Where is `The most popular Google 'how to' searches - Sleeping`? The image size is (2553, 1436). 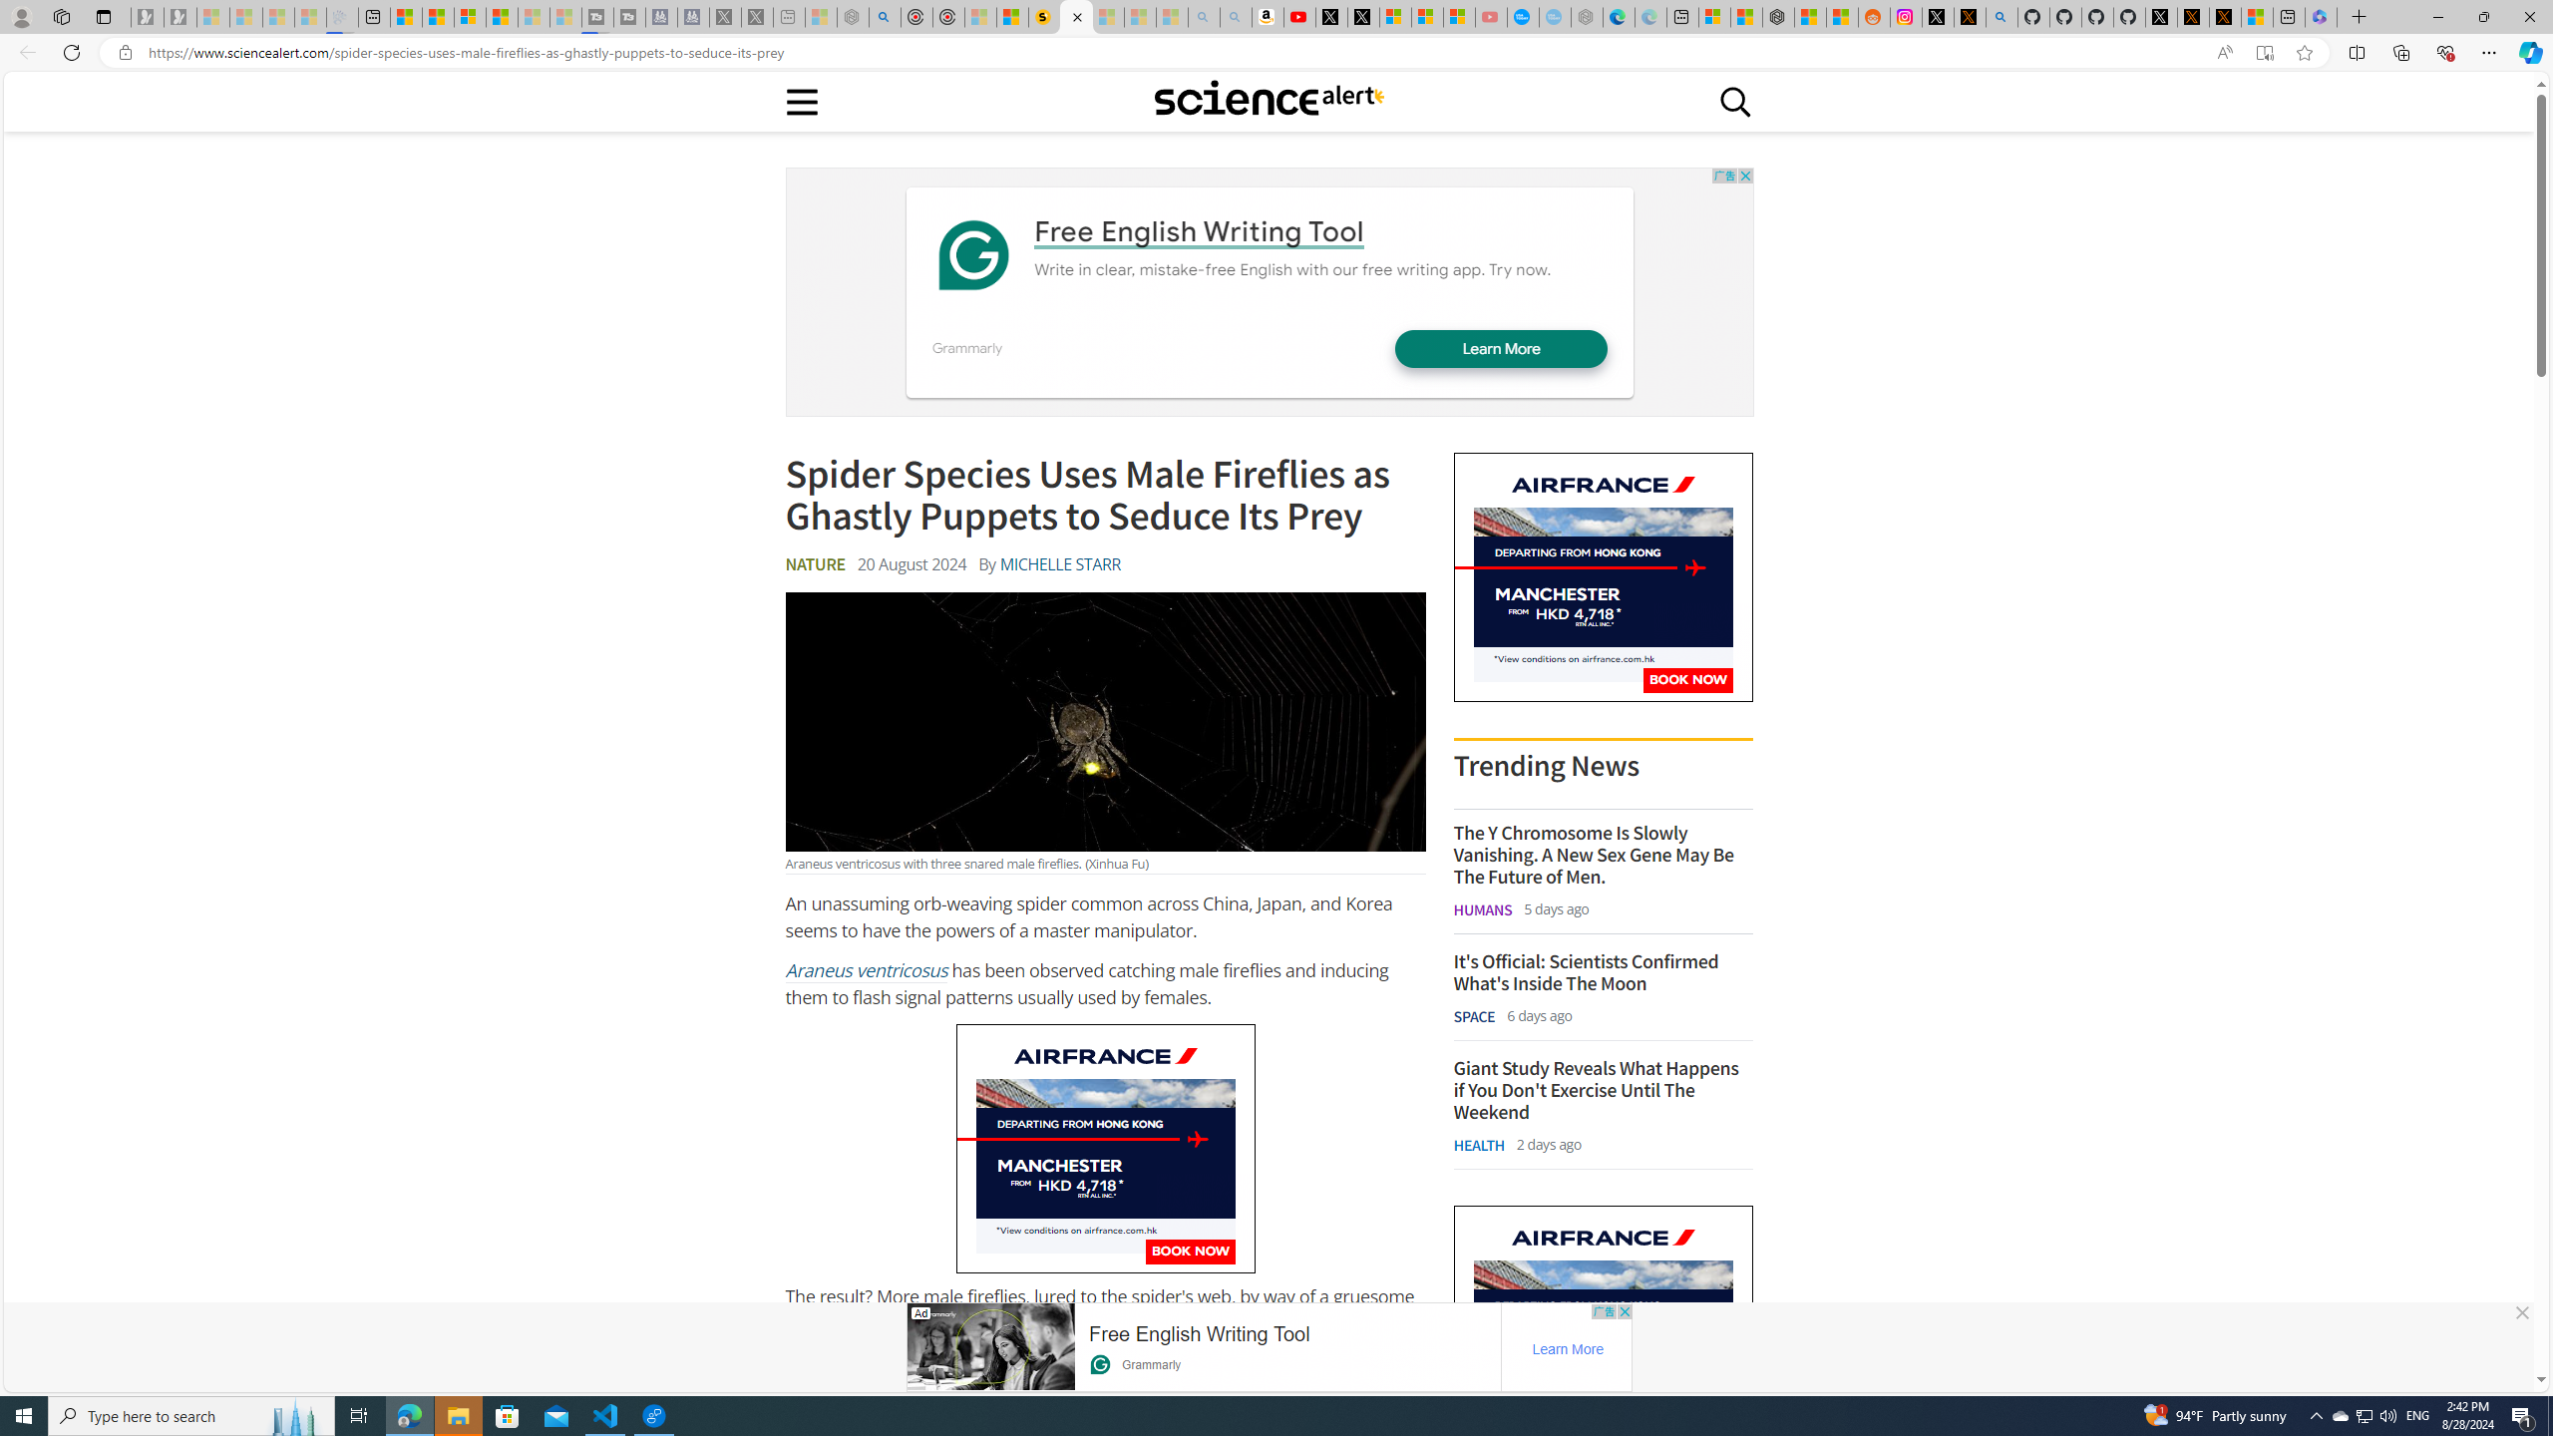
The most popular Google 'how to' searches - Sleeping is located at coordinates (1556, 17).